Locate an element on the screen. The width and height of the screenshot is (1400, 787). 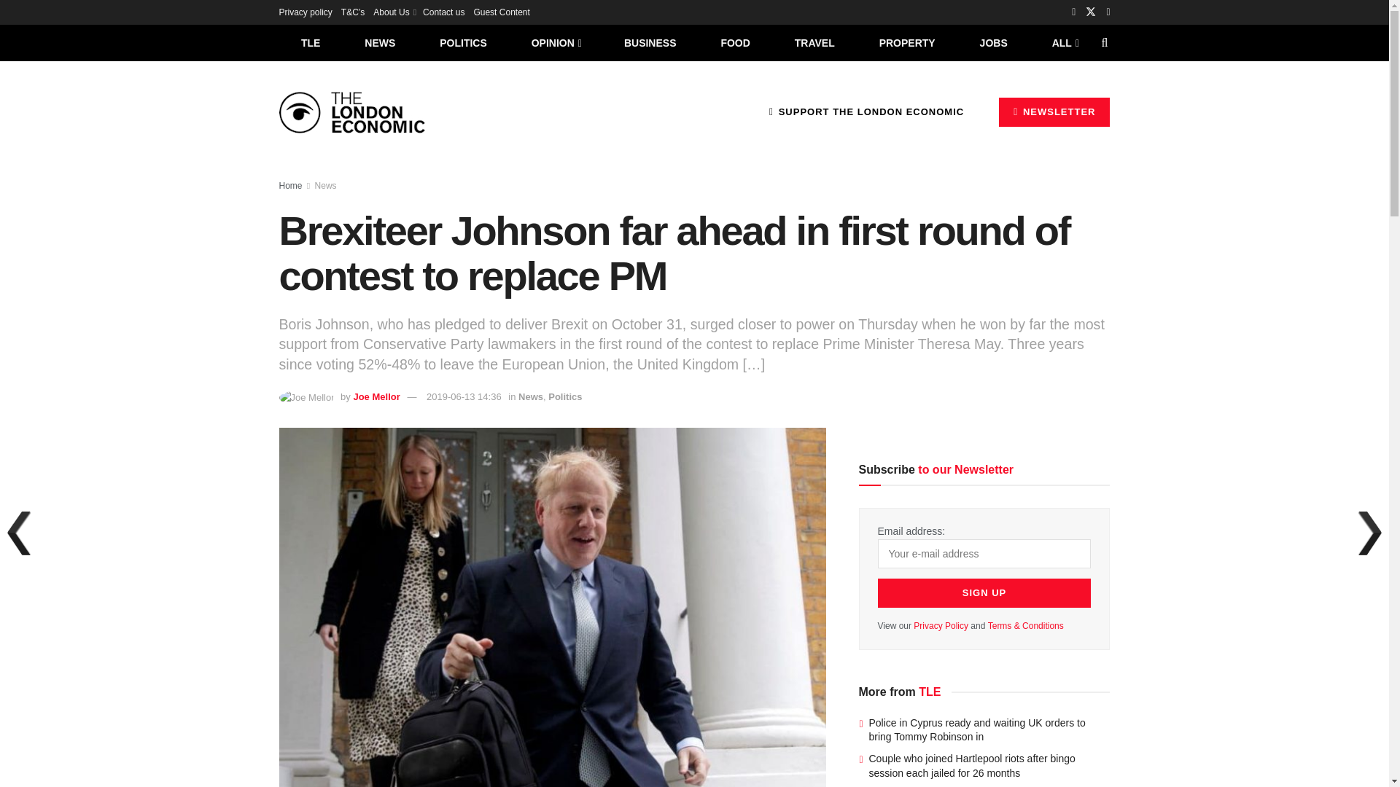
JOBS is located at coordinates (993, 42).